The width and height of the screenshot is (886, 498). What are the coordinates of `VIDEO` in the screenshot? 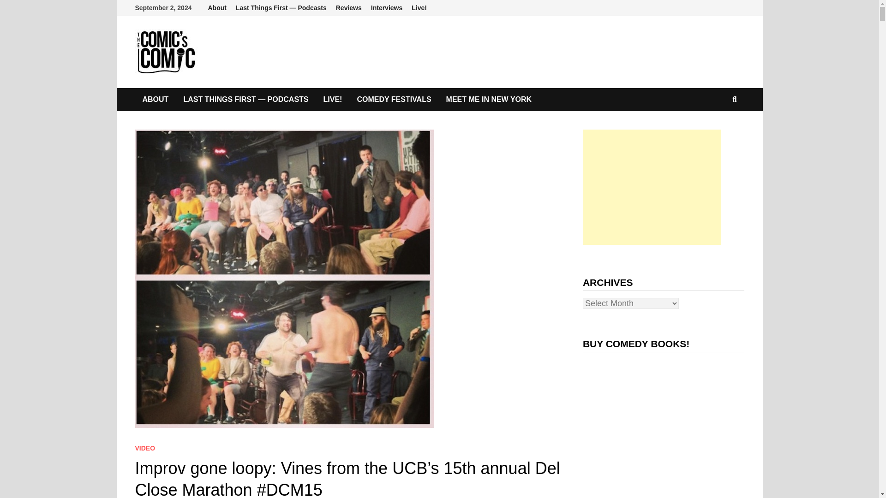 It's located at (145, 448).